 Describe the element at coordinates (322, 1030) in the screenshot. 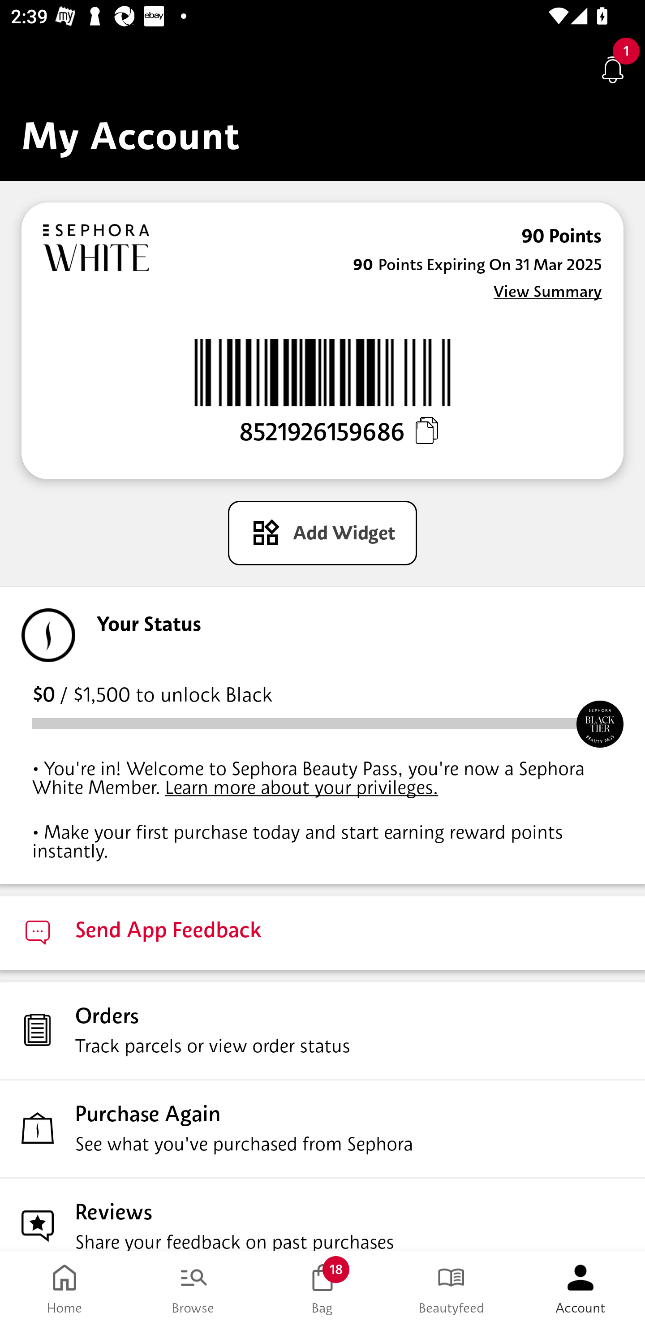

I see `Orders Track parcels or view order status` at that location.